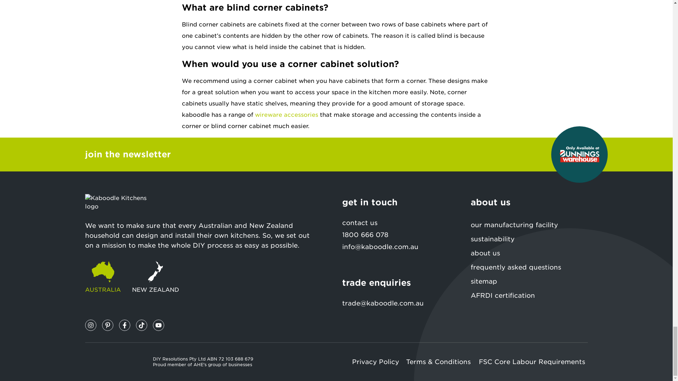 The image size is (678, 381). Describe the element at coordinates (529, 281) in the screenshot. I see `sitemap` at that location.